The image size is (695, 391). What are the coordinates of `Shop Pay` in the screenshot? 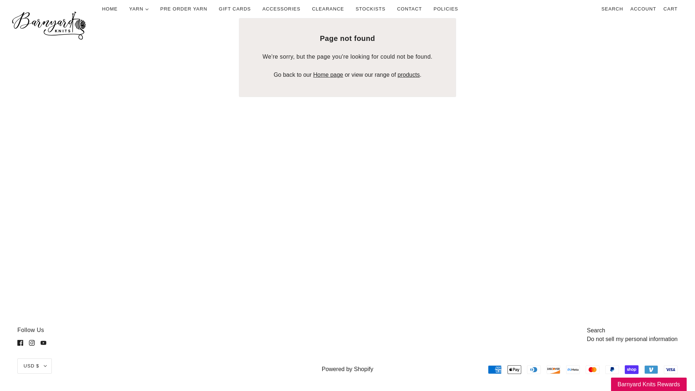 It's located at (632, 369).